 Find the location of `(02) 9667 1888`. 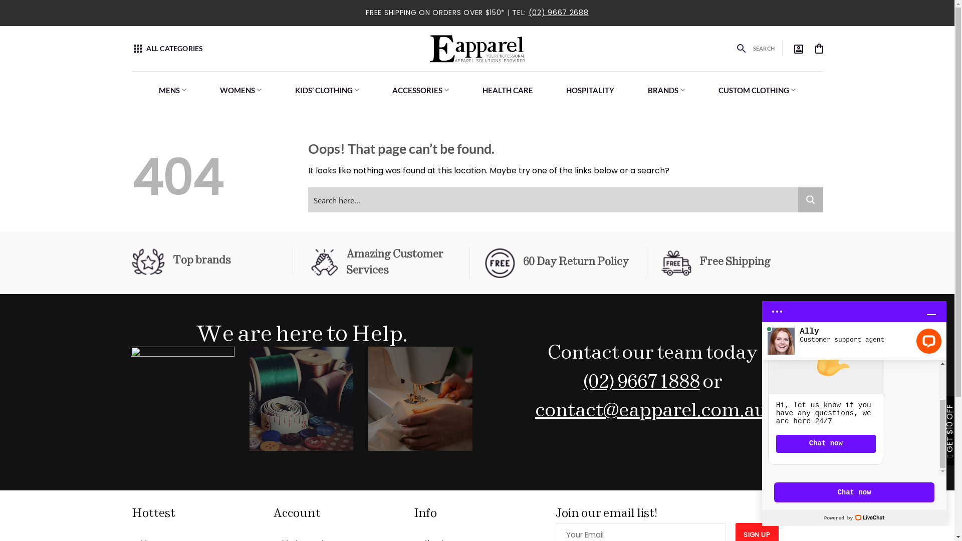

(02) 9667 1888 is located at coordinates (642, 383).